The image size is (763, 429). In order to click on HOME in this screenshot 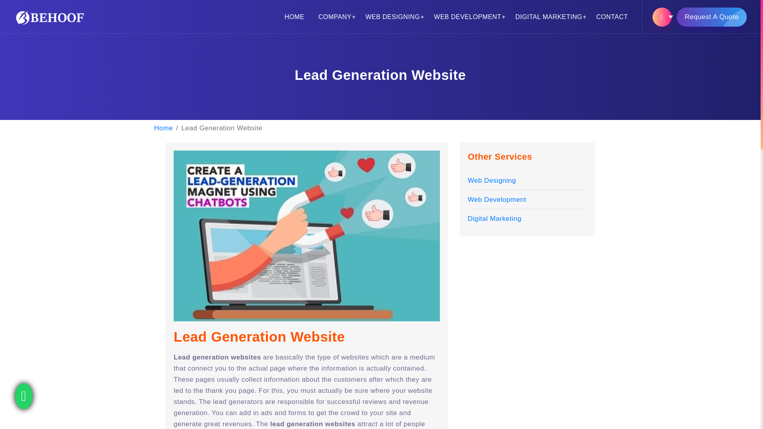, I will do `click(294, 17)`.